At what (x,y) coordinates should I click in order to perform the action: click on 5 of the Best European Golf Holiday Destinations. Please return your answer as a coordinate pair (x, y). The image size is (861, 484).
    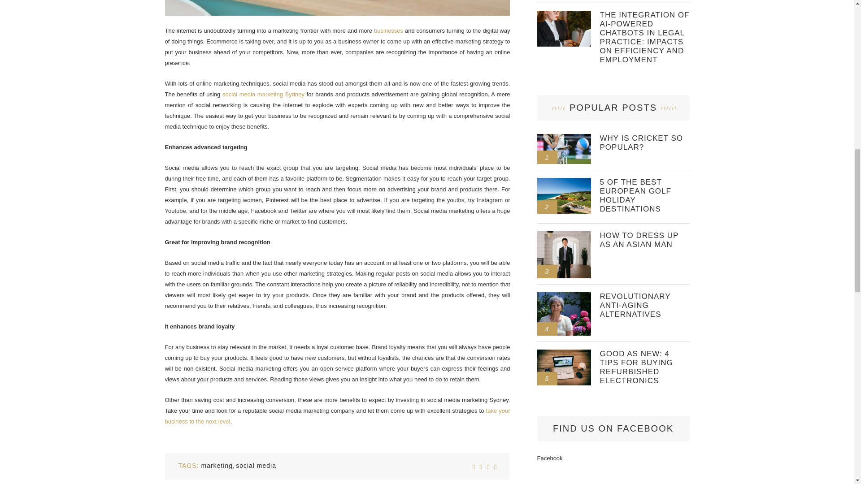
    Looking at the image, I should click on (564, 181).